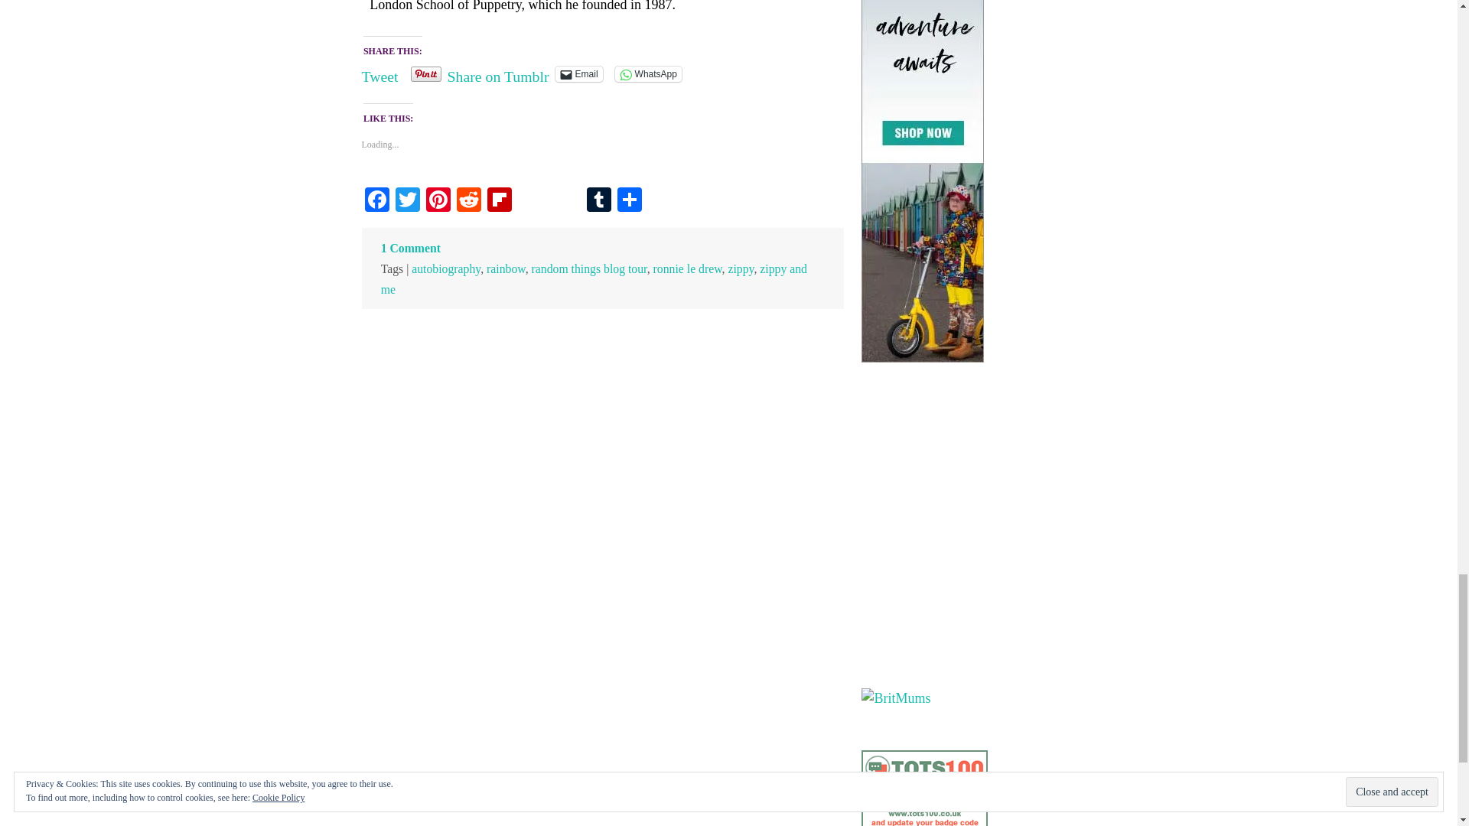 This screenshot has height=826, width=1469. What do you see at coordinates (467, 201) in the screenshot?
I see `Reddit` at bounding box center [467, 201].